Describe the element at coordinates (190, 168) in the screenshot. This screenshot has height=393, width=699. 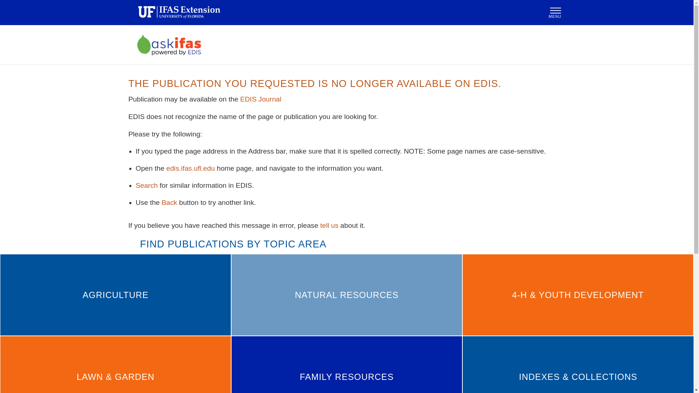
I see `edis.ifas.ufl.edu` at that location.